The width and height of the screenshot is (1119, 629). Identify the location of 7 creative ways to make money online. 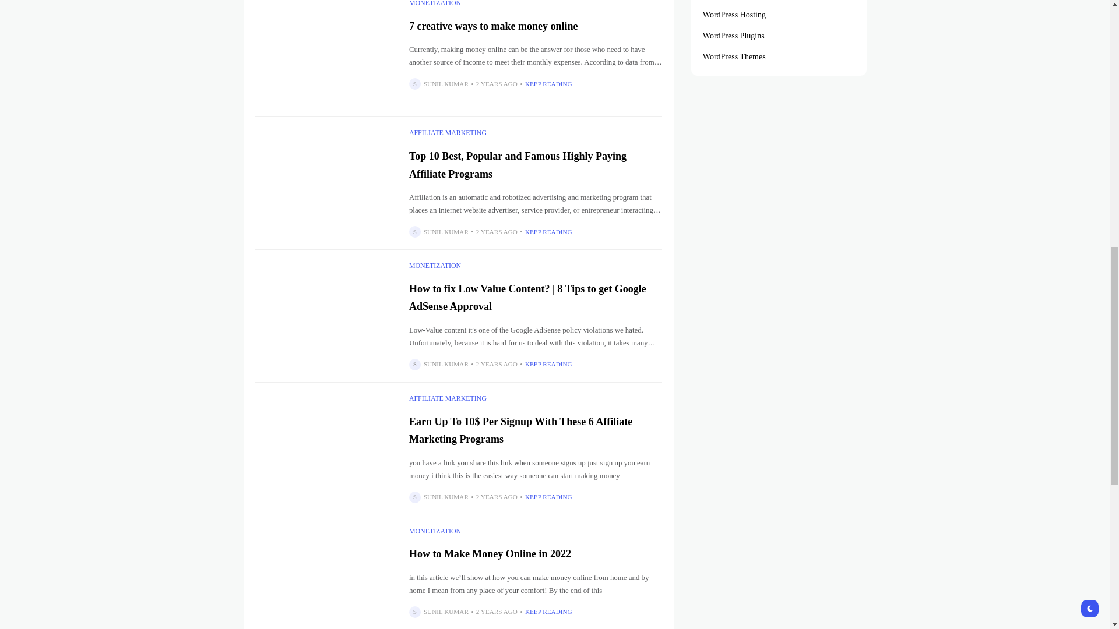
(326, 52).